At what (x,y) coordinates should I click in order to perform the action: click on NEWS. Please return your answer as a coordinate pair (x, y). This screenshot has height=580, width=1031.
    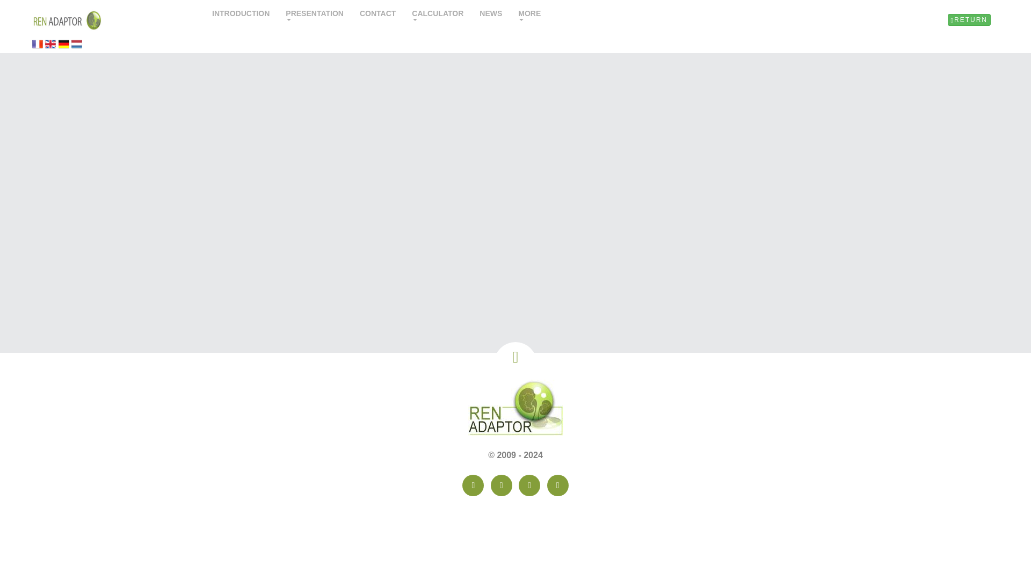
    Looking at the image, I should click on (491, 15).